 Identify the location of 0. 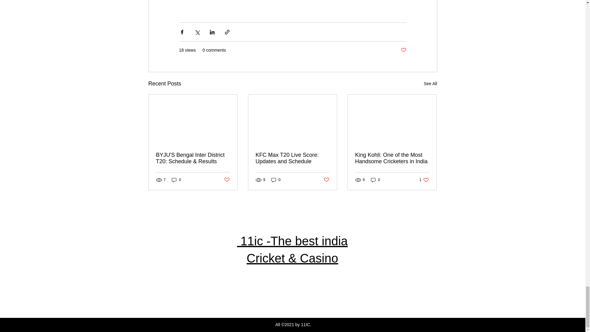
(276, 180).